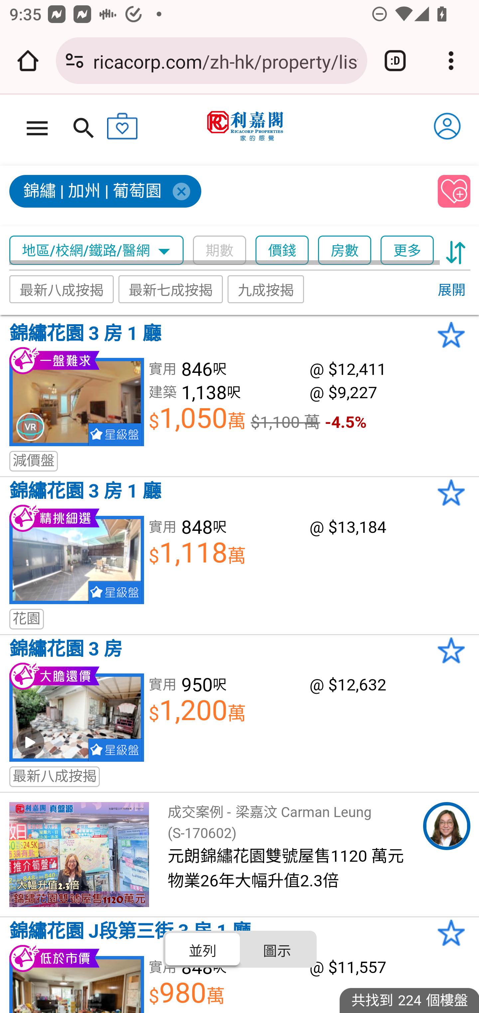  I want to click on 最新七成按揭, so click(170, 289).